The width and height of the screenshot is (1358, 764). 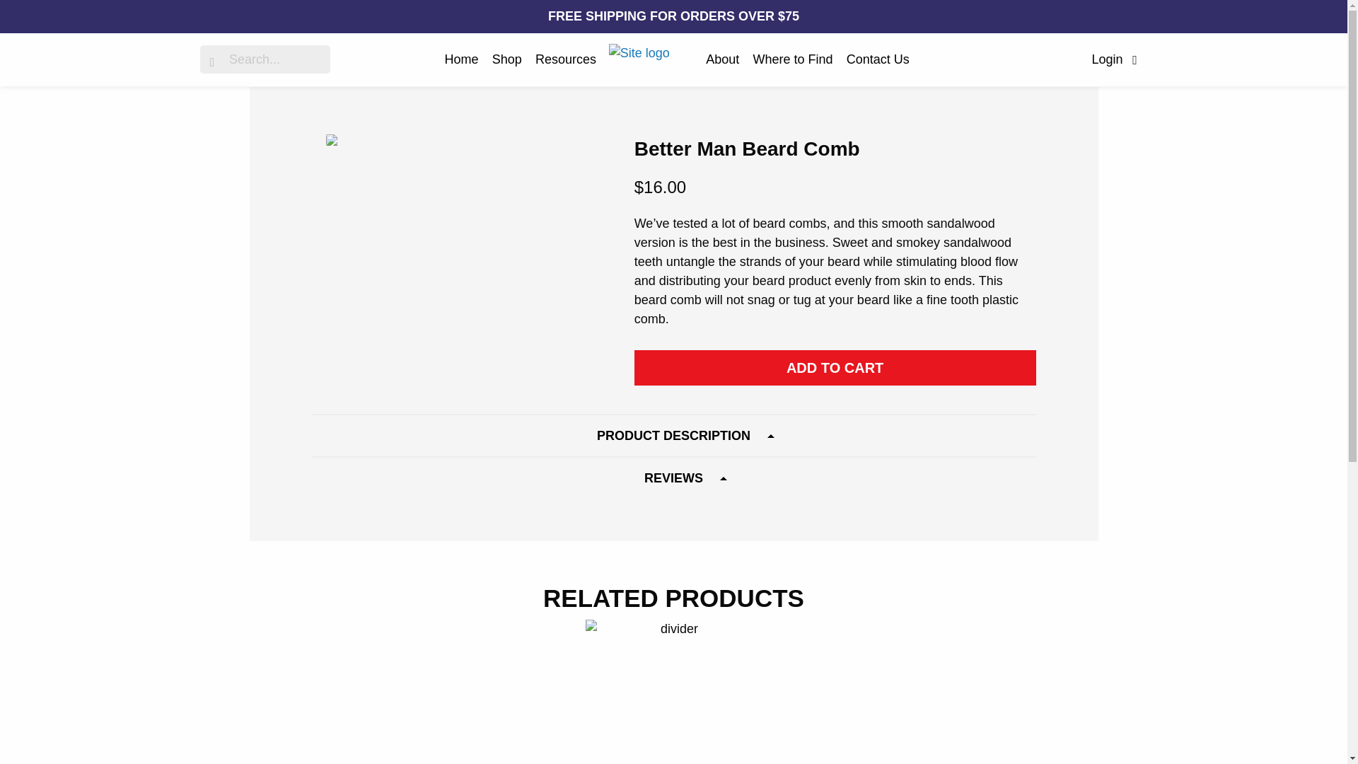 What do you see at coordinates (722, 59) in the screenshot?
I see `About` at bounding box center [722, 59].